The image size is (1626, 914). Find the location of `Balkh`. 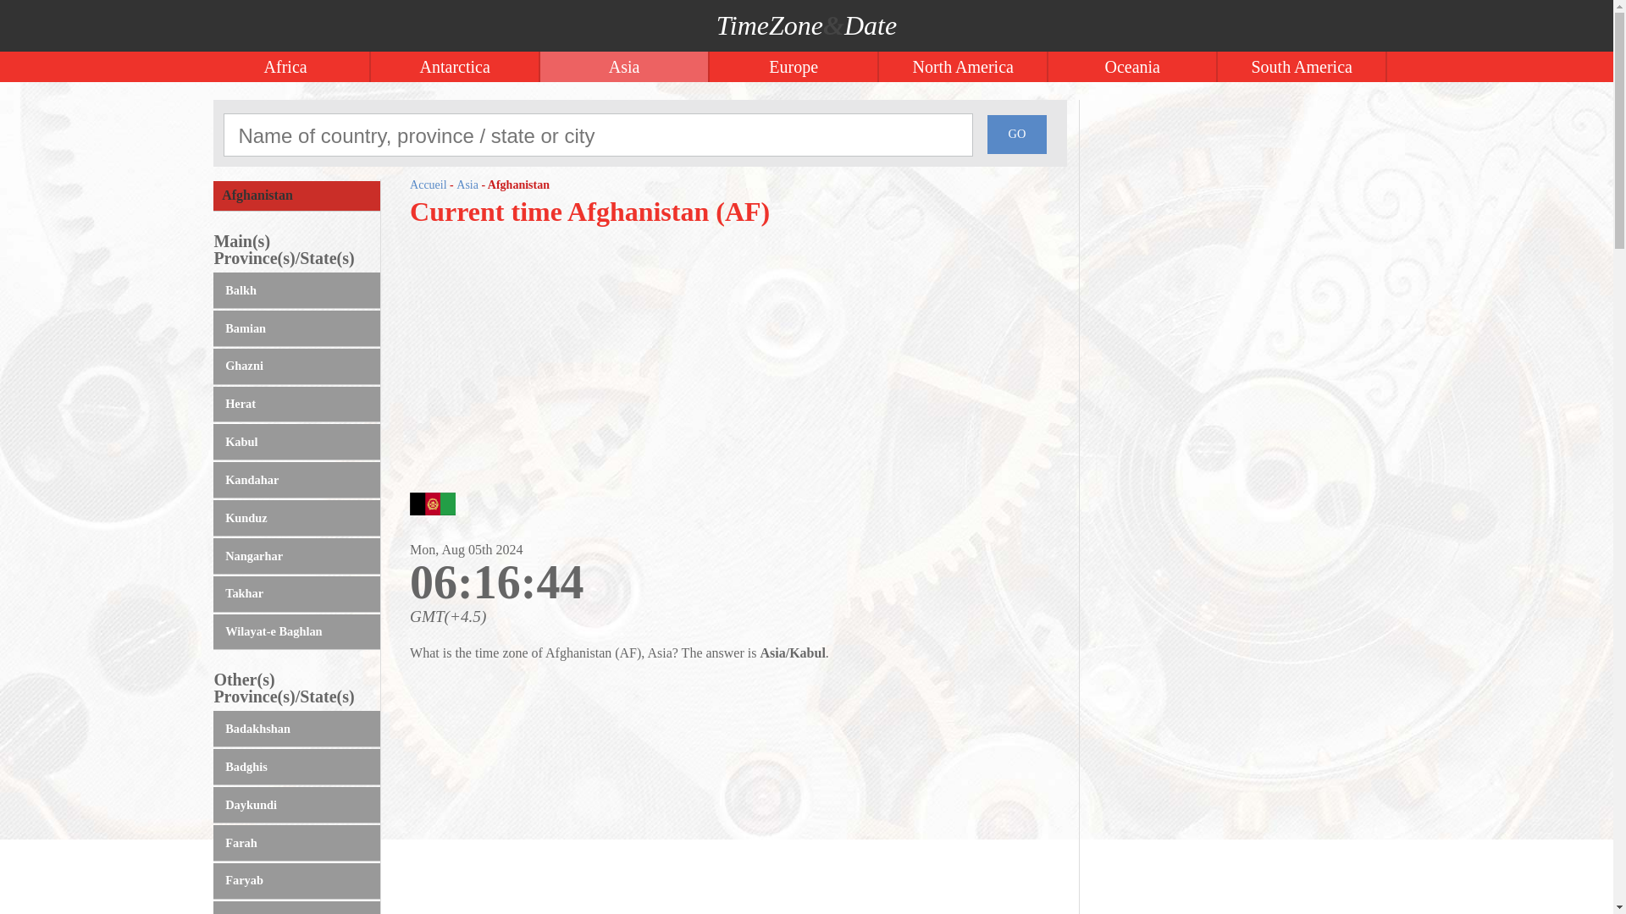

Balkh is located at coordinates (296, 290).